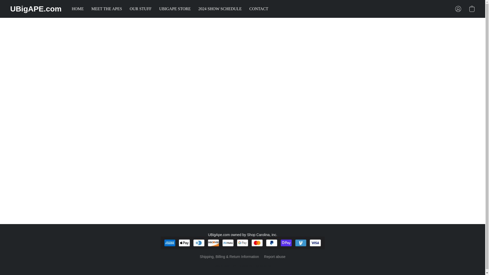 The image size is (489, 275). What do you see at coordinates (220, 9) in the screenshot?
I see `Go to your shopping cart` at bounding box center [220, 9].